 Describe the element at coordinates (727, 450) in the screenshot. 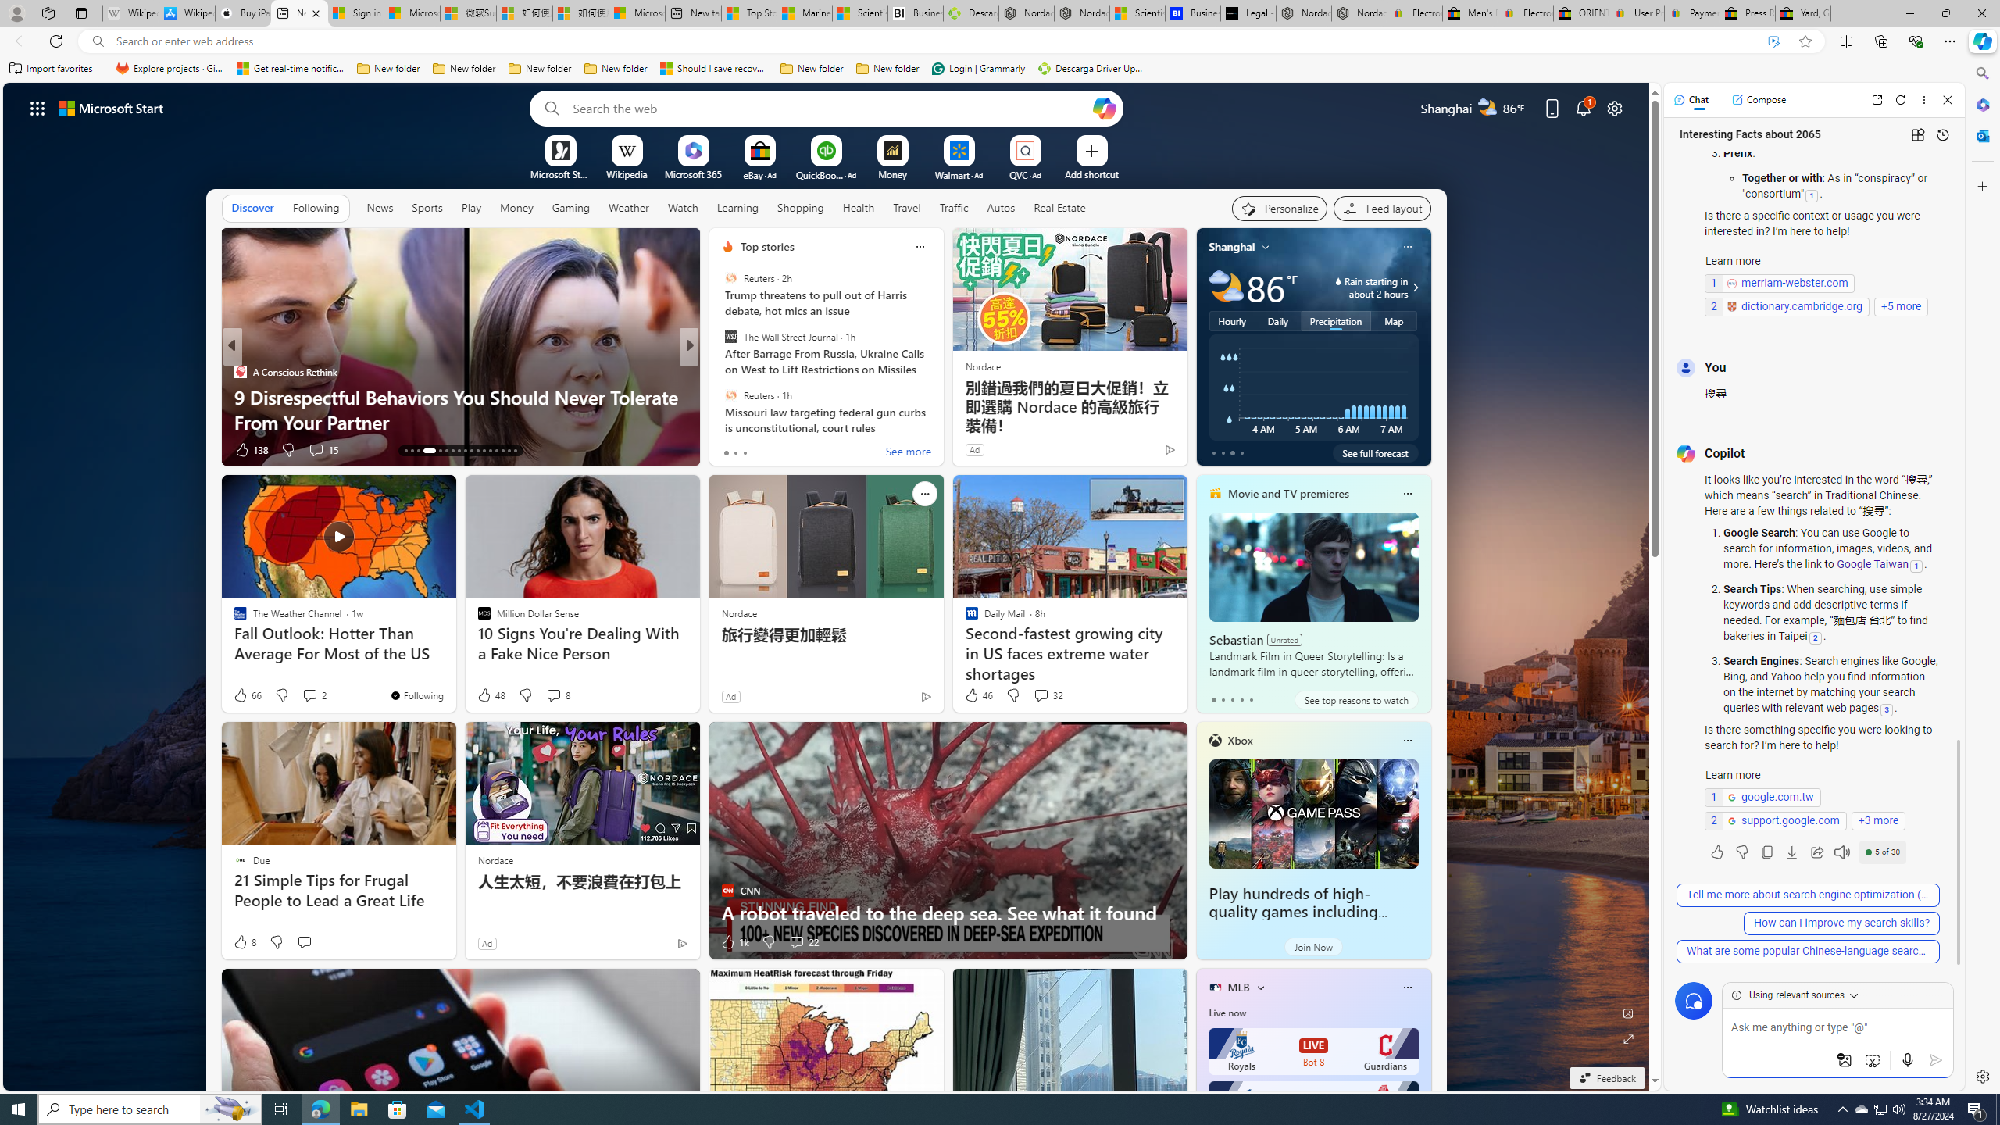

I see `3 Like` at that location.